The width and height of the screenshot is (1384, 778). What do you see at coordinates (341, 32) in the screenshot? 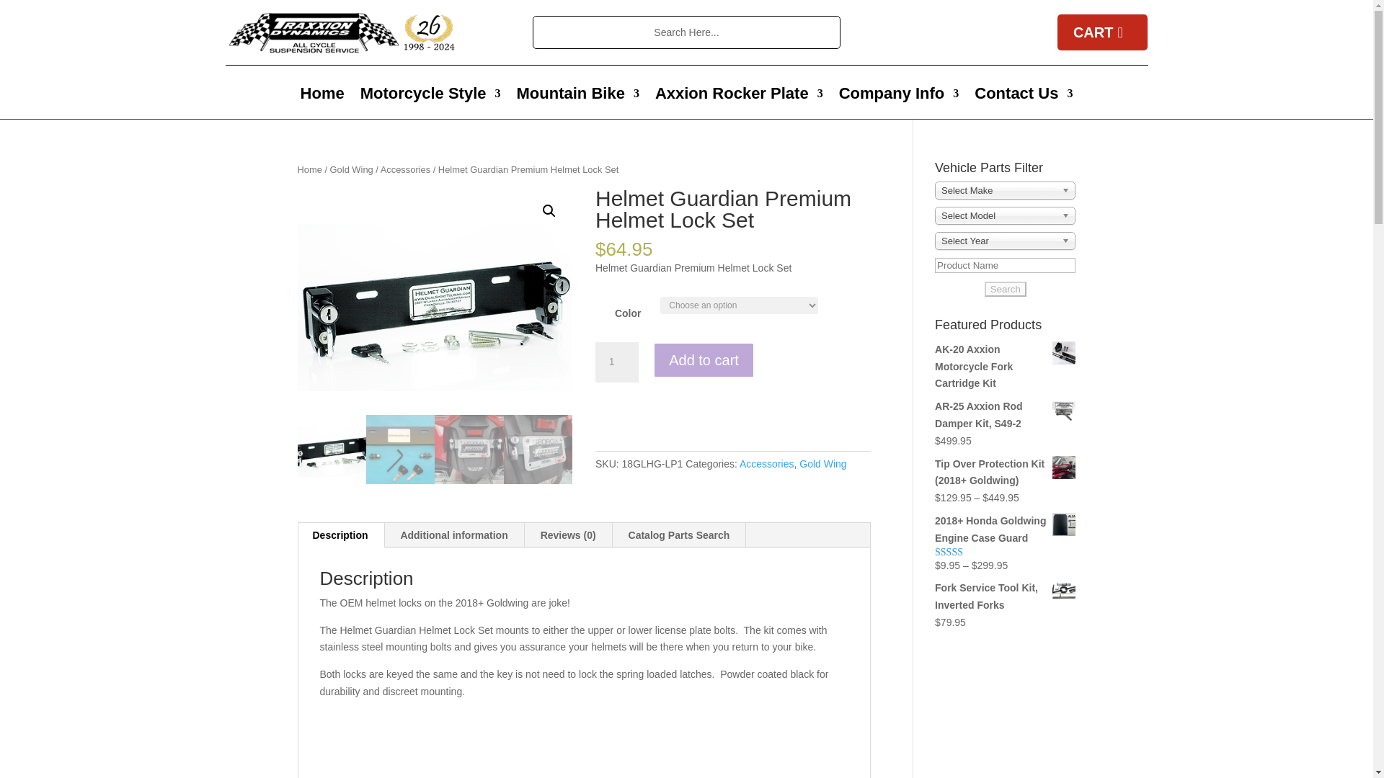
I see `traxxion-banner-email-1-smaller-wreath` at bounding box center [341, 32].